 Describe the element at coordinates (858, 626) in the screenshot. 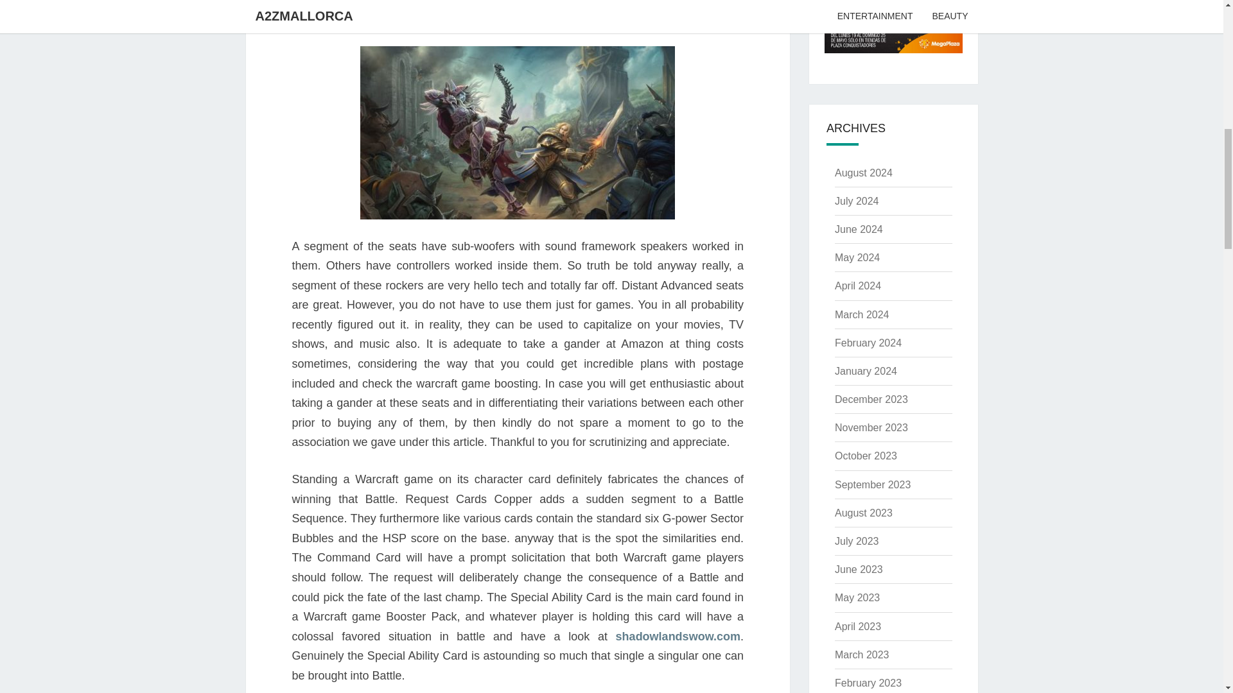

I see `April 2023` at that location.